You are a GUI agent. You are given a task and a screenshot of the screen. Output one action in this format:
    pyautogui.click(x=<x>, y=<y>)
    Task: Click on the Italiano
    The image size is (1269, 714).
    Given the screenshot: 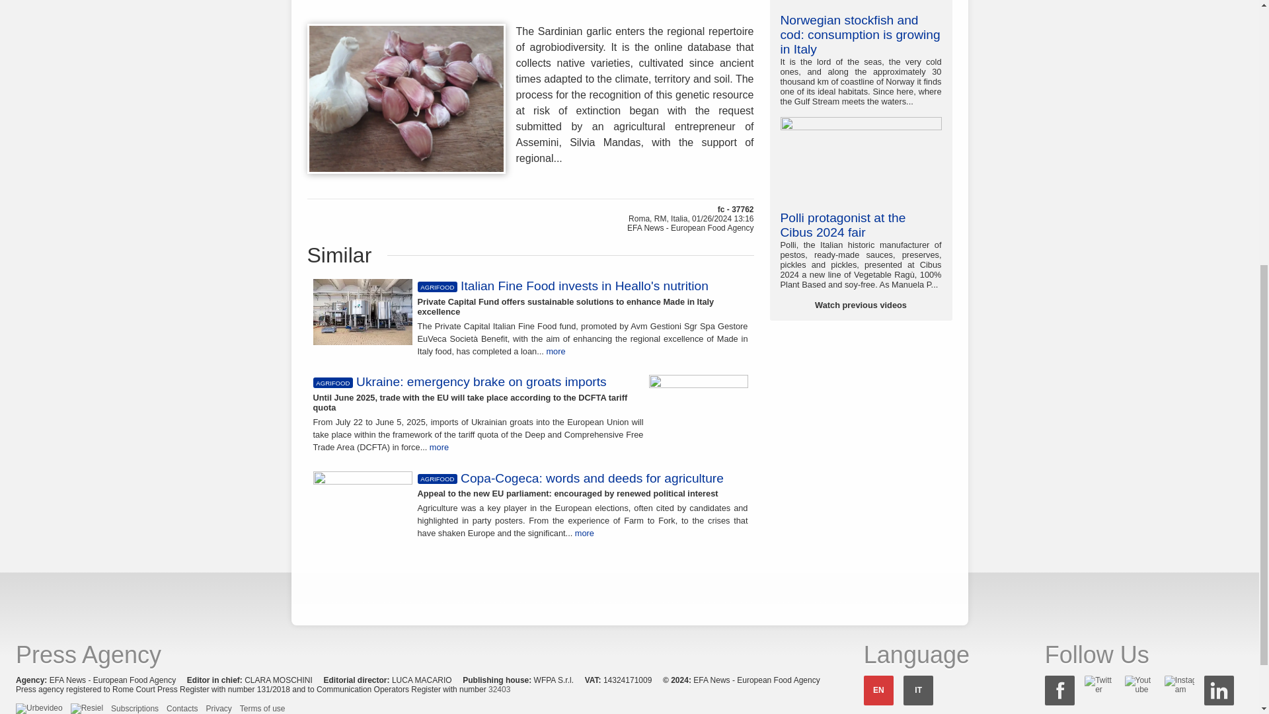 What is the action you would take?
    pyautogui.click(x=918, y=690)
    